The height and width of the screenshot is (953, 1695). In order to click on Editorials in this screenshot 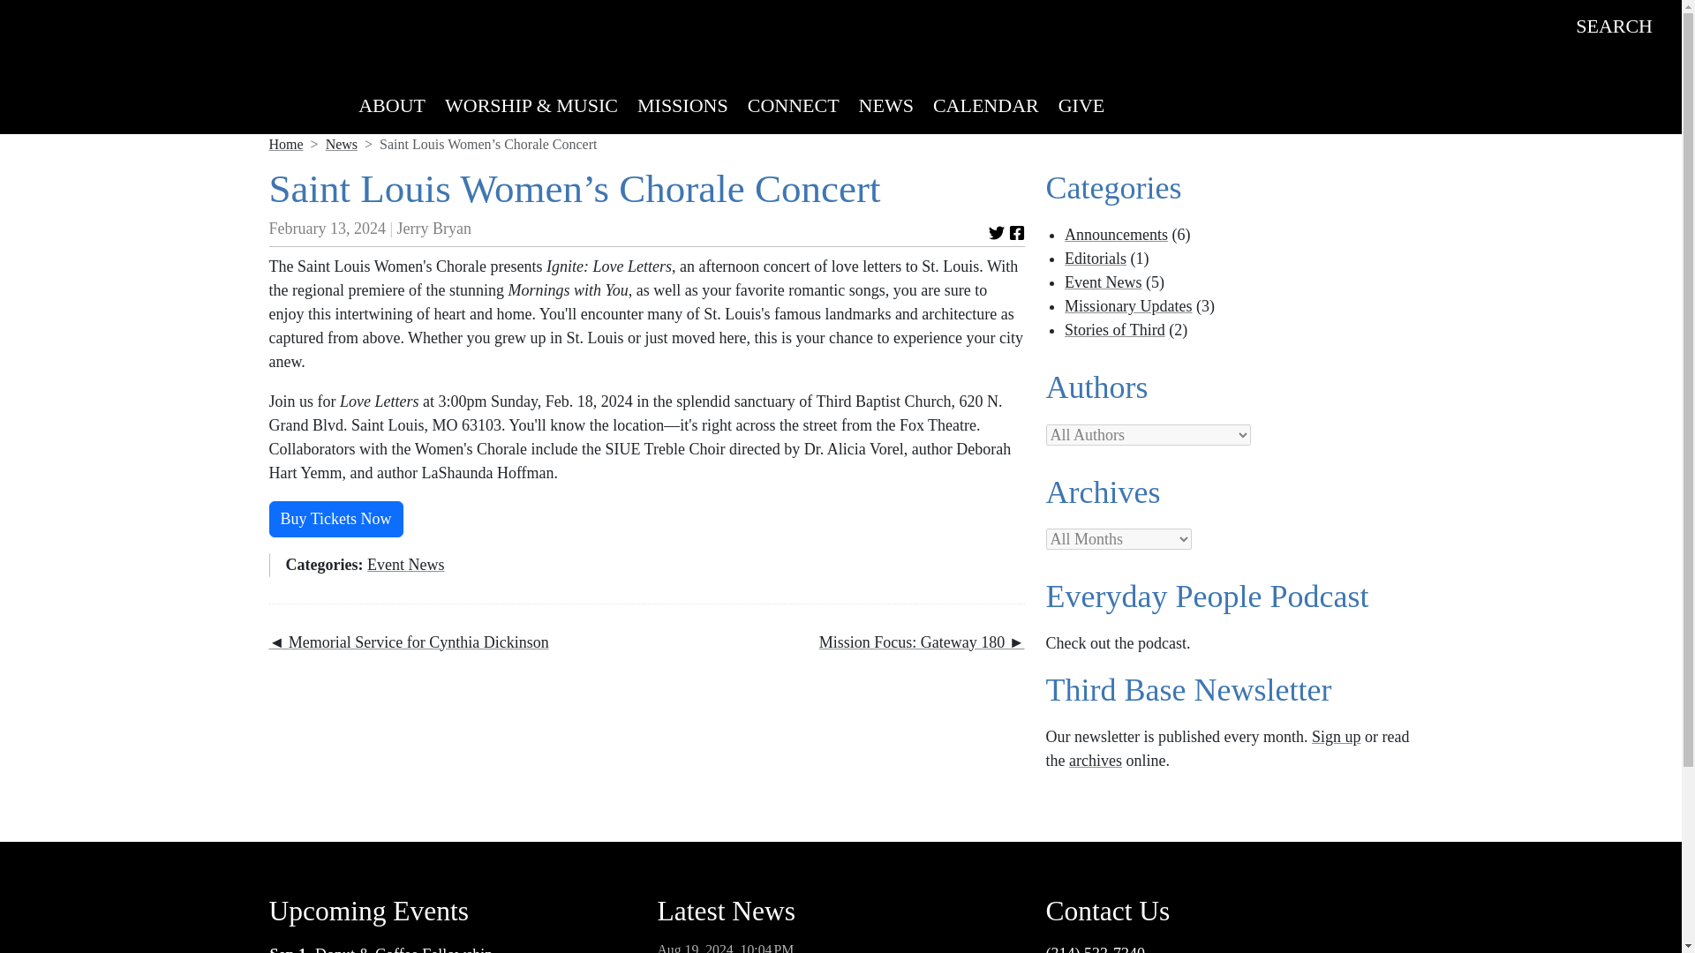, I will do `click(1095, 258)`.